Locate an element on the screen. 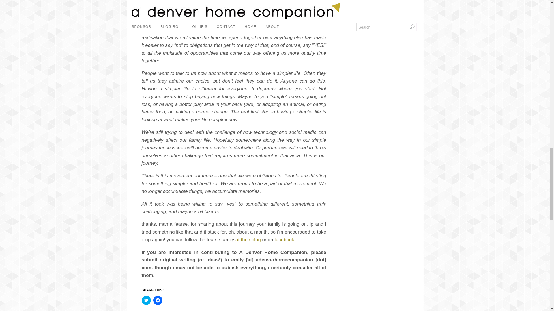 The width and height of the screenshot is (554, 311). Click to share on Facebook is located at coordinates (158, 300).